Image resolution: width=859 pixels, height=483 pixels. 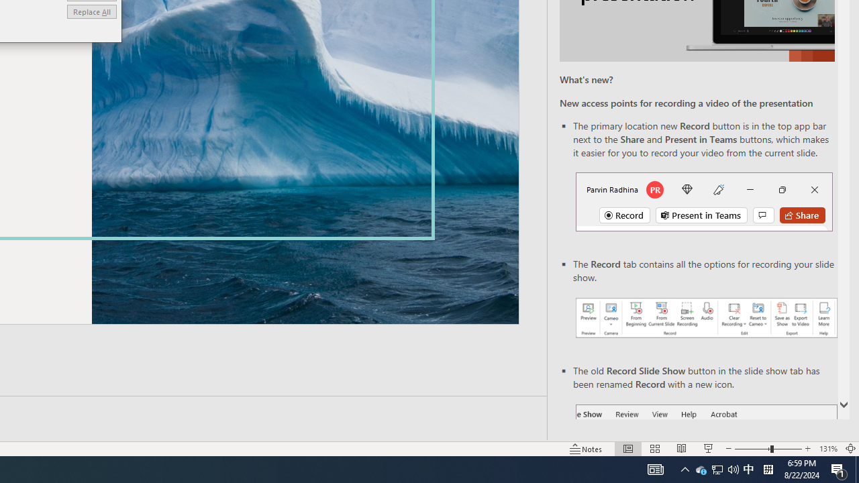 What do you see at coordinates (748, 470) in the screenshot?
I see `Show desktop` at bounding box center [748, 470].